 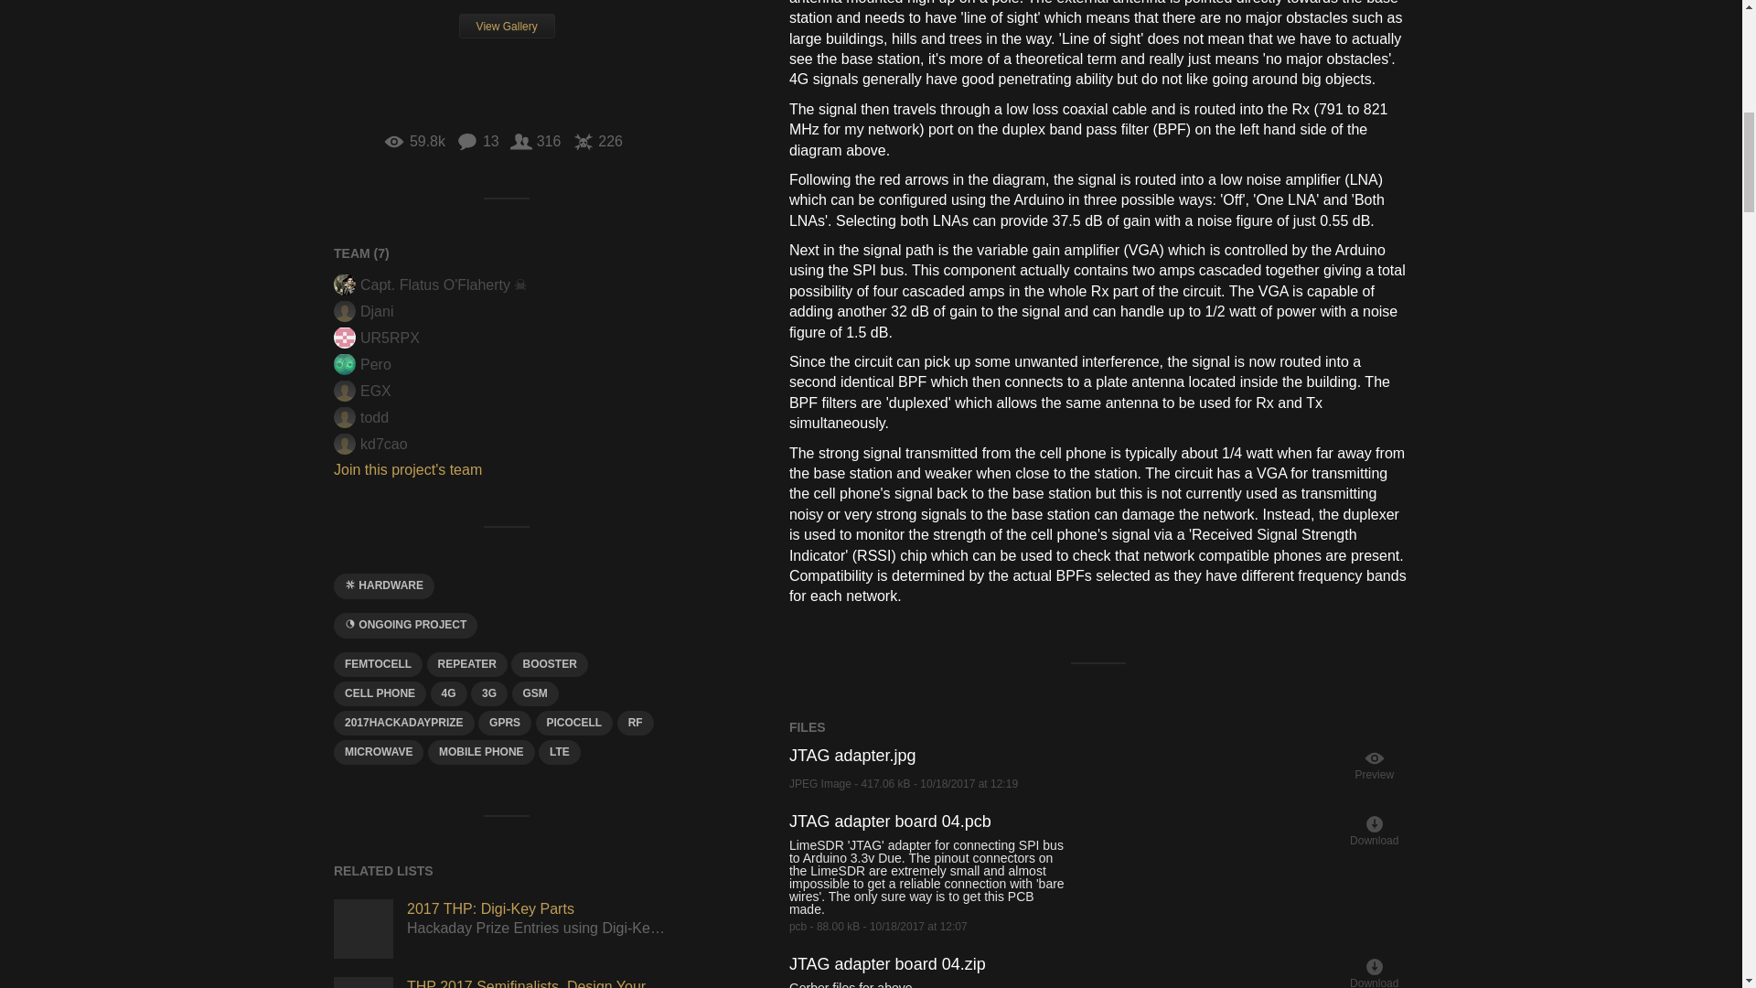 What do you see at coordinates (597, 141) in the screenshot?
I see `Likes` at bounding box center [597, 141].